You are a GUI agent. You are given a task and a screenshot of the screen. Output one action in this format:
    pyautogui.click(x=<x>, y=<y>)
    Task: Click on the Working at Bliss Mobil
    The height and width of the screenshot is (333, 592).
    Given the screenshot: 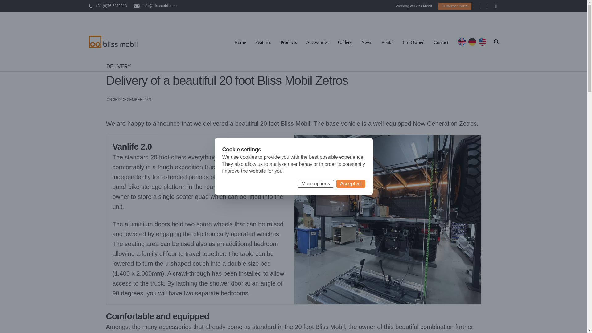 What is the action you would take?
    pyautogui.click(x=414, y=6)
    